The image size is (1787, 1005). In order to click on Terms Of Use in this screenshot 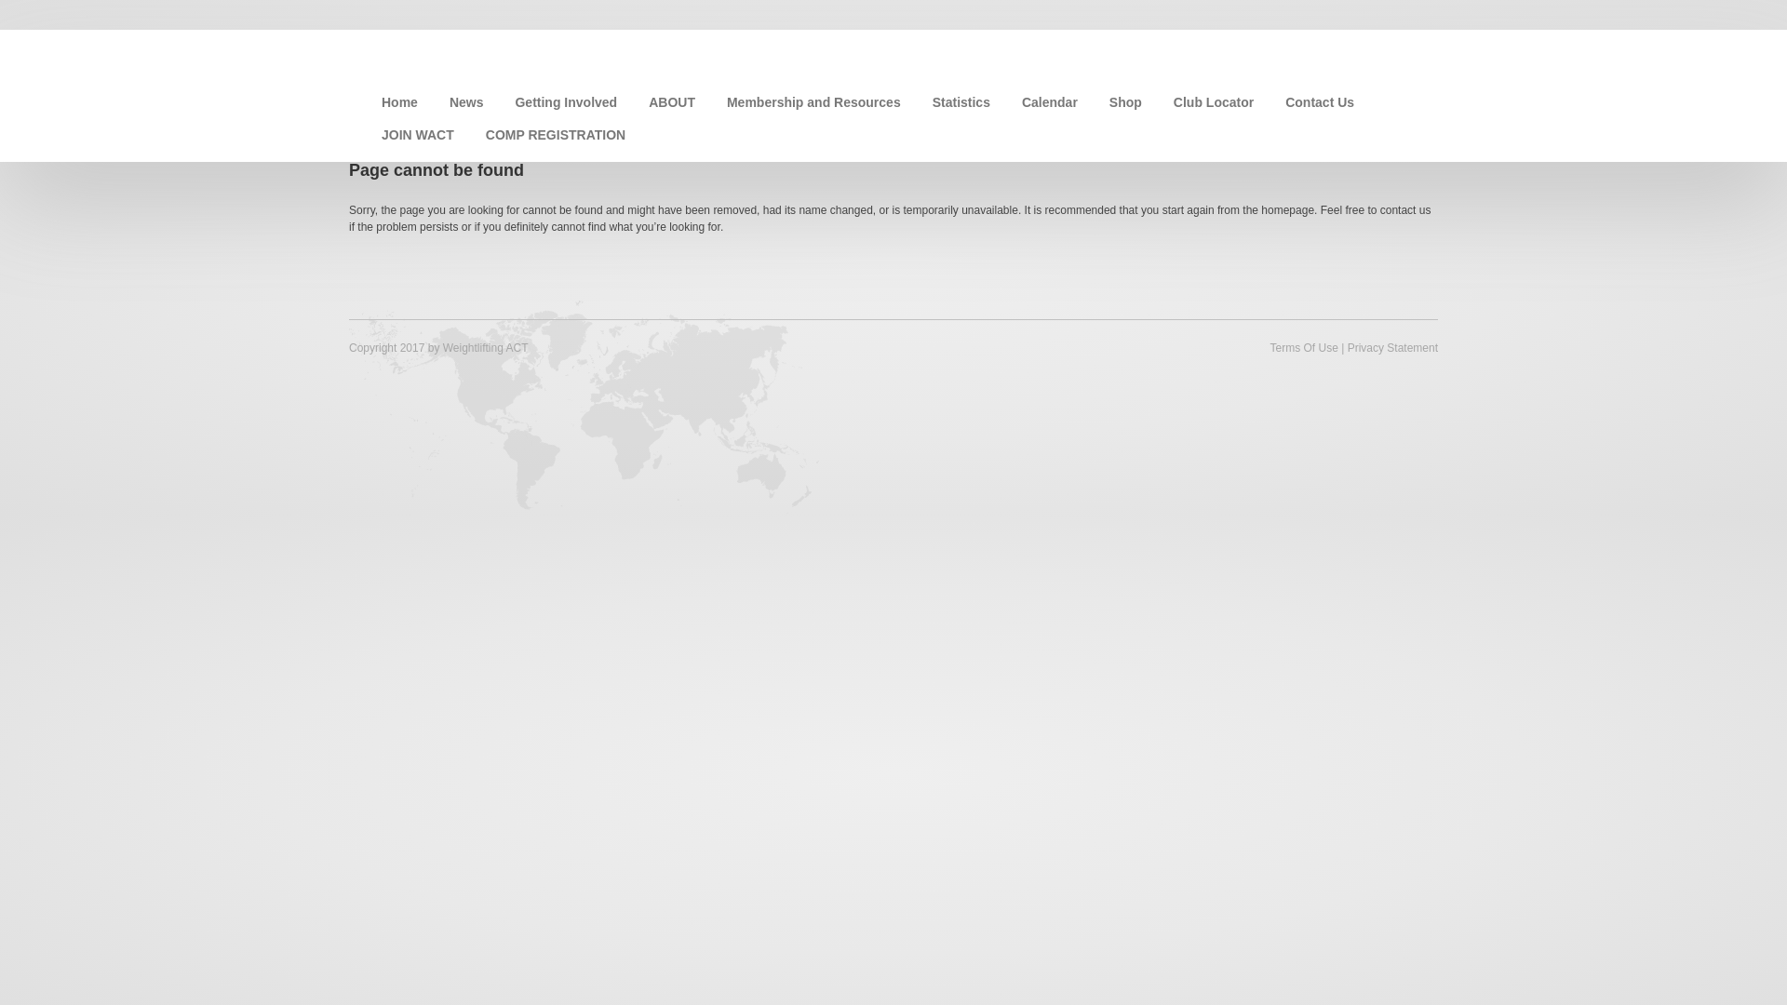, I will do `click(1303, 348)`.